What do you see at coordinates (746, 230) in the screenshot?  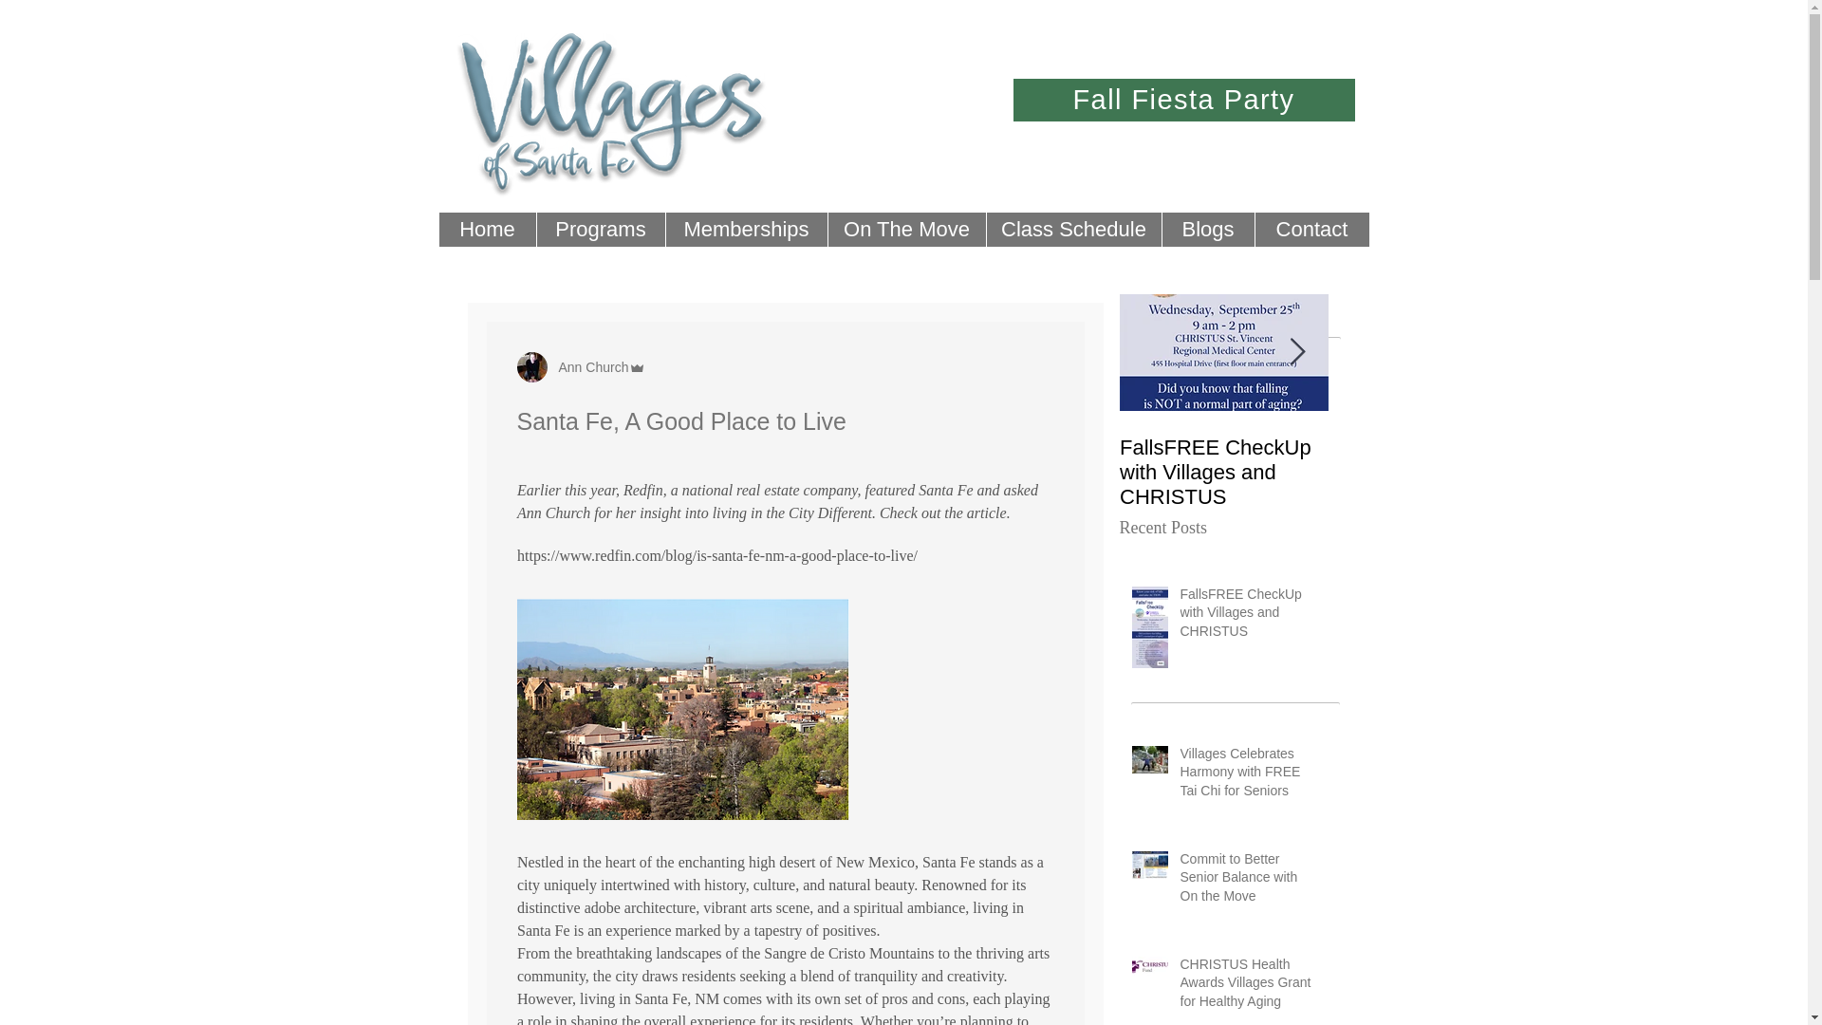 I see `Memberships` at bounding box center [746, 230].